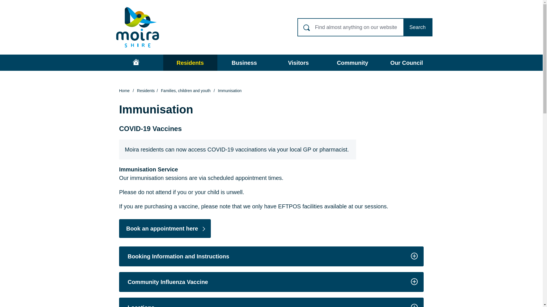 This screenshot has height=307, width=547. I want to click on Residents, so click(190, 63).